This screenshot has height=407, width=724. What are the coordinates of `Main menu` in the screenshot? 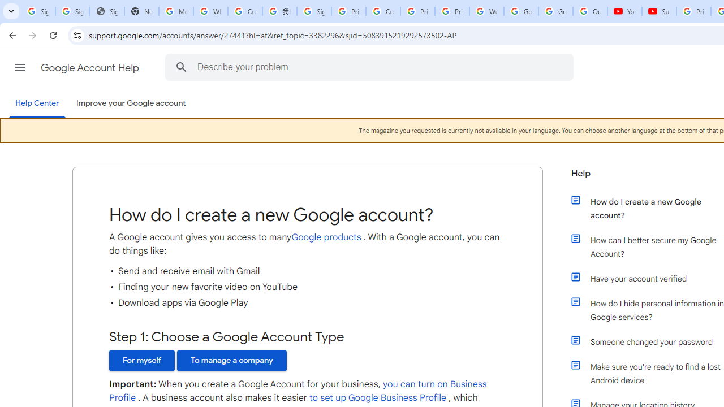 It's located at (20, 67).